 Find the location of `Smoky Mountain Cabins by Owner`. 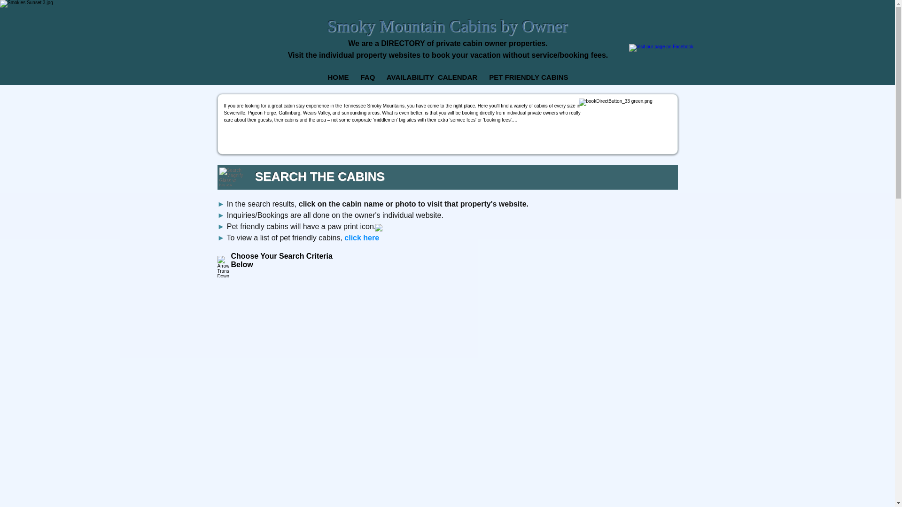

Smoky Mountain Cabins by Owner is located at coordinates (447, 26).